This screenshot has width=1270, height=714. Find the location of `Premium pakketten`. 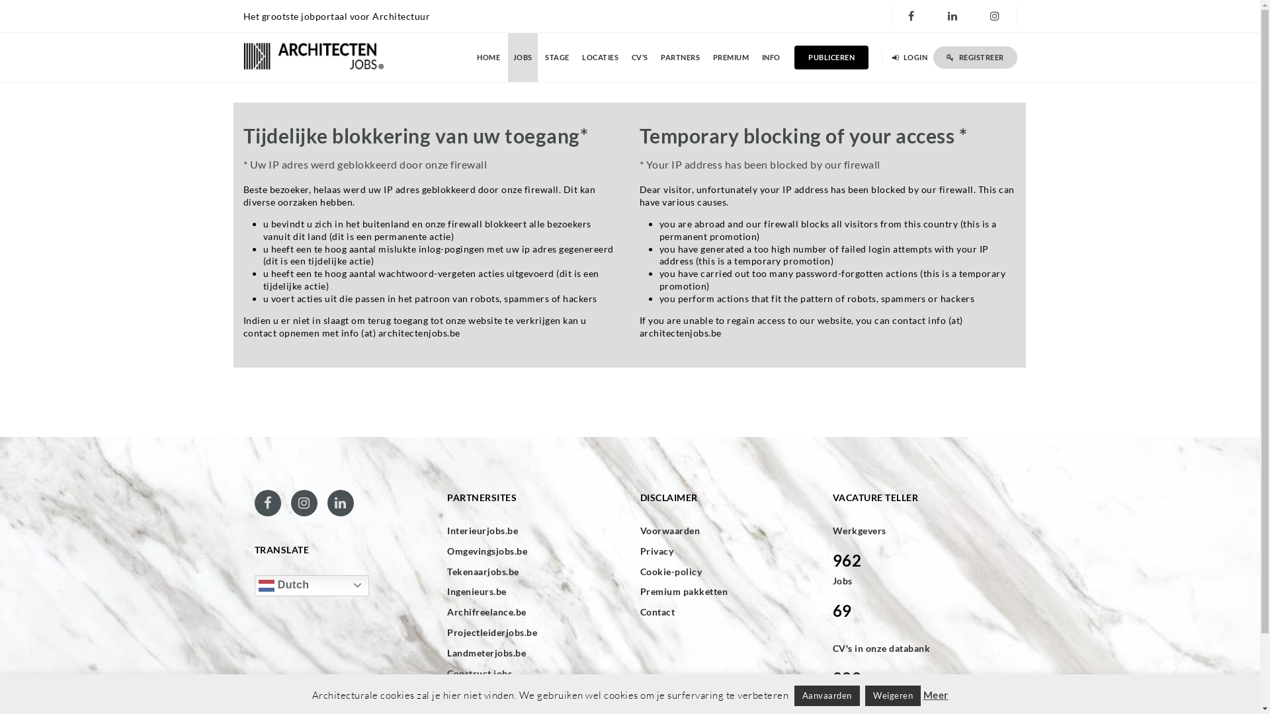

Premium pakketten is located at coordinates (726, 591).